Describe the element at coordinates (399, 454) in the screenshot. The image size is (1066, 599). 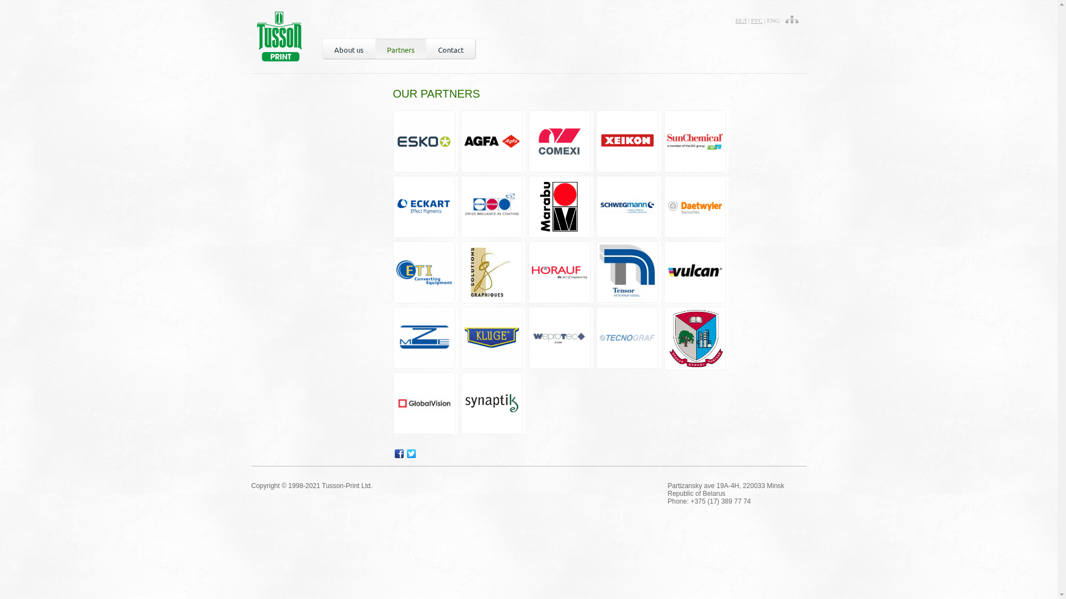
I see `Facebook` at that location.